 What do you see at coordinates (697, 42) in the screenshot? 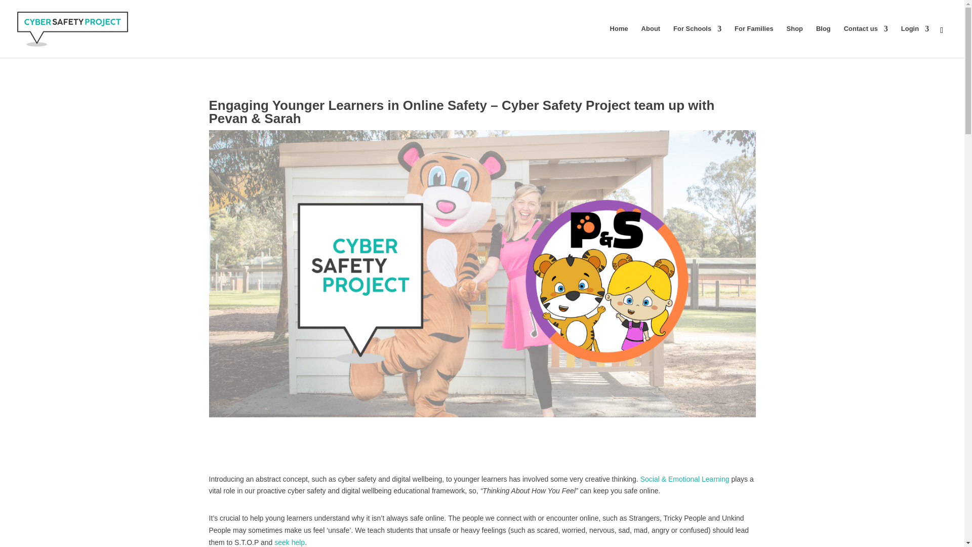
I see `For Schools` at bounding box center [697, 42].